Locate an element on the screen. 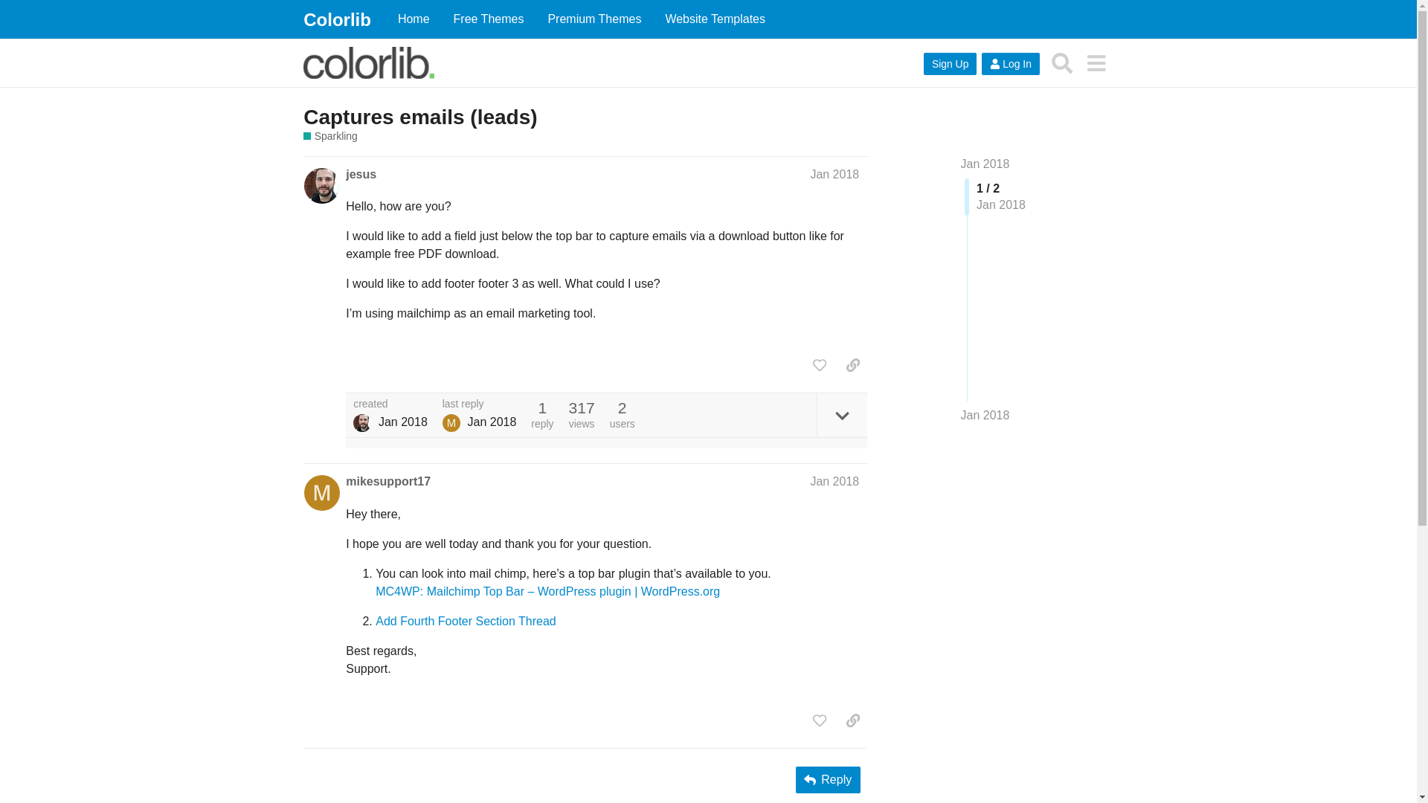  jesus is located at coordinates (361, 423).